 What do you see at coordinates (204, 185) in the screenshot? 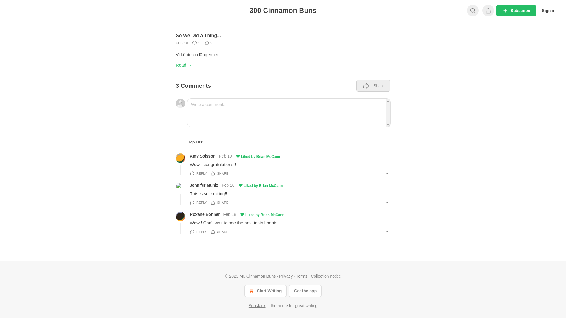
I see `Jennifer Muniz` at bounding box center [204, 185].